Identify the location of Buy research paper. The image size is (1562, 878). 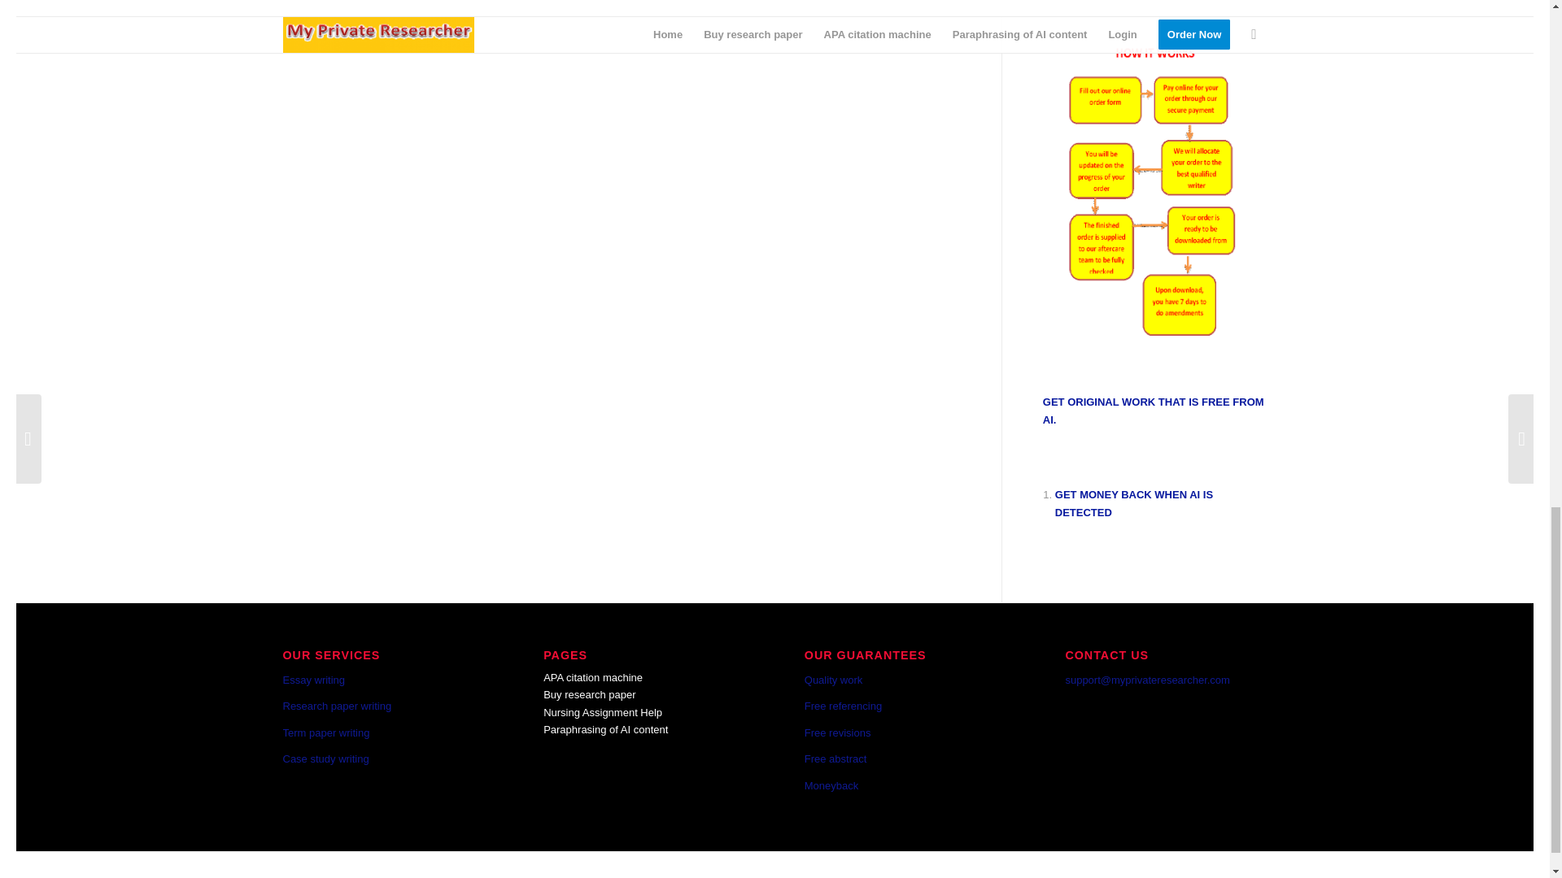
(589, 694).